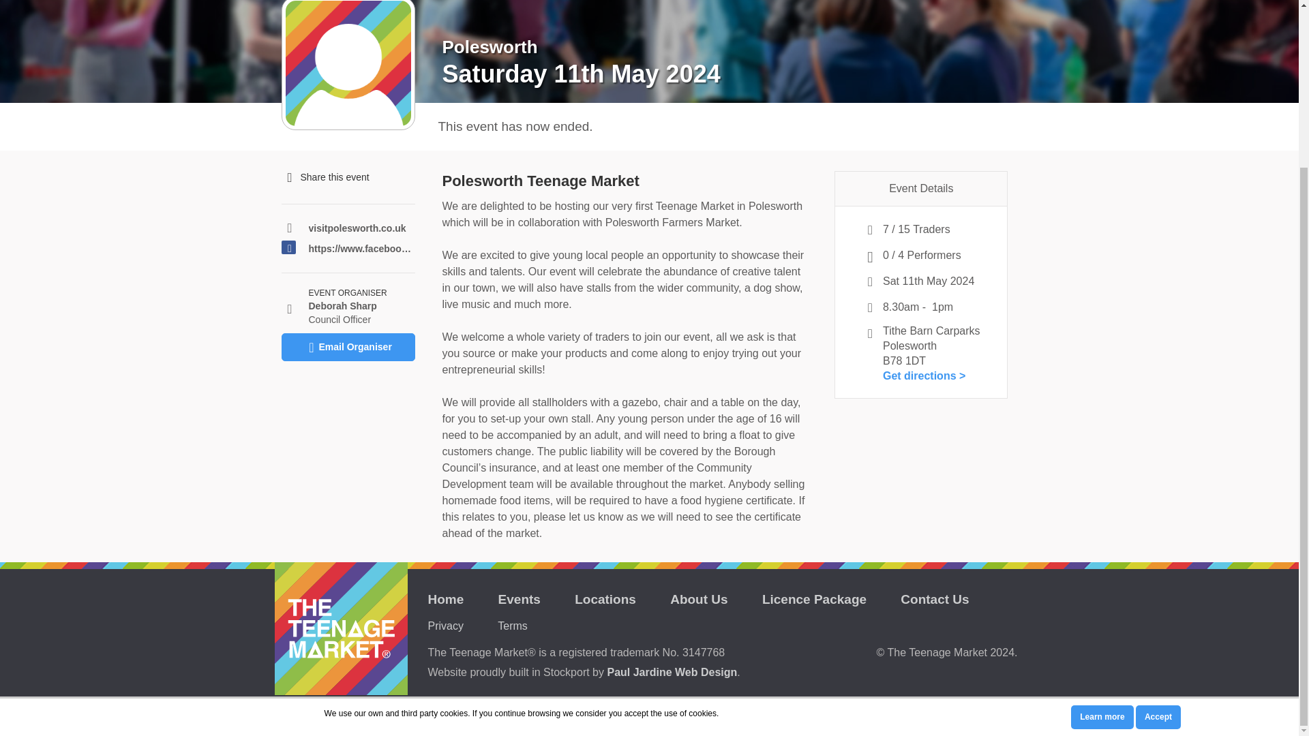 This screenshot has height=736, width=1309. What do you see at coordinates (672, 672) in the screenshot?
I see `Paul Jardine Web Design` at bounding box center [672, 672].